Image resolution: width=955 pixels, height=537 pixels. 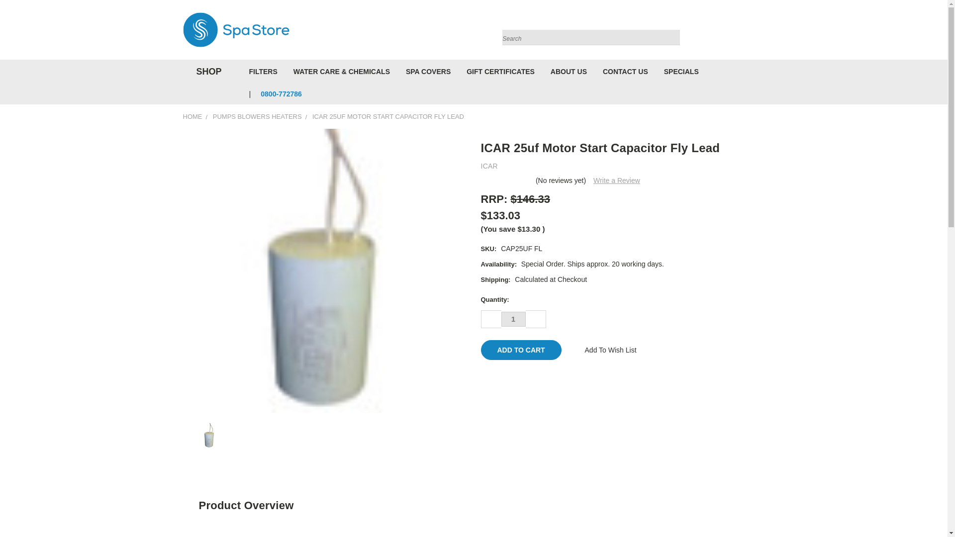 What do you see at coordinates (725, 32) in the screenshot?
I see `User Toolbox` at bounding box center [725, 32].